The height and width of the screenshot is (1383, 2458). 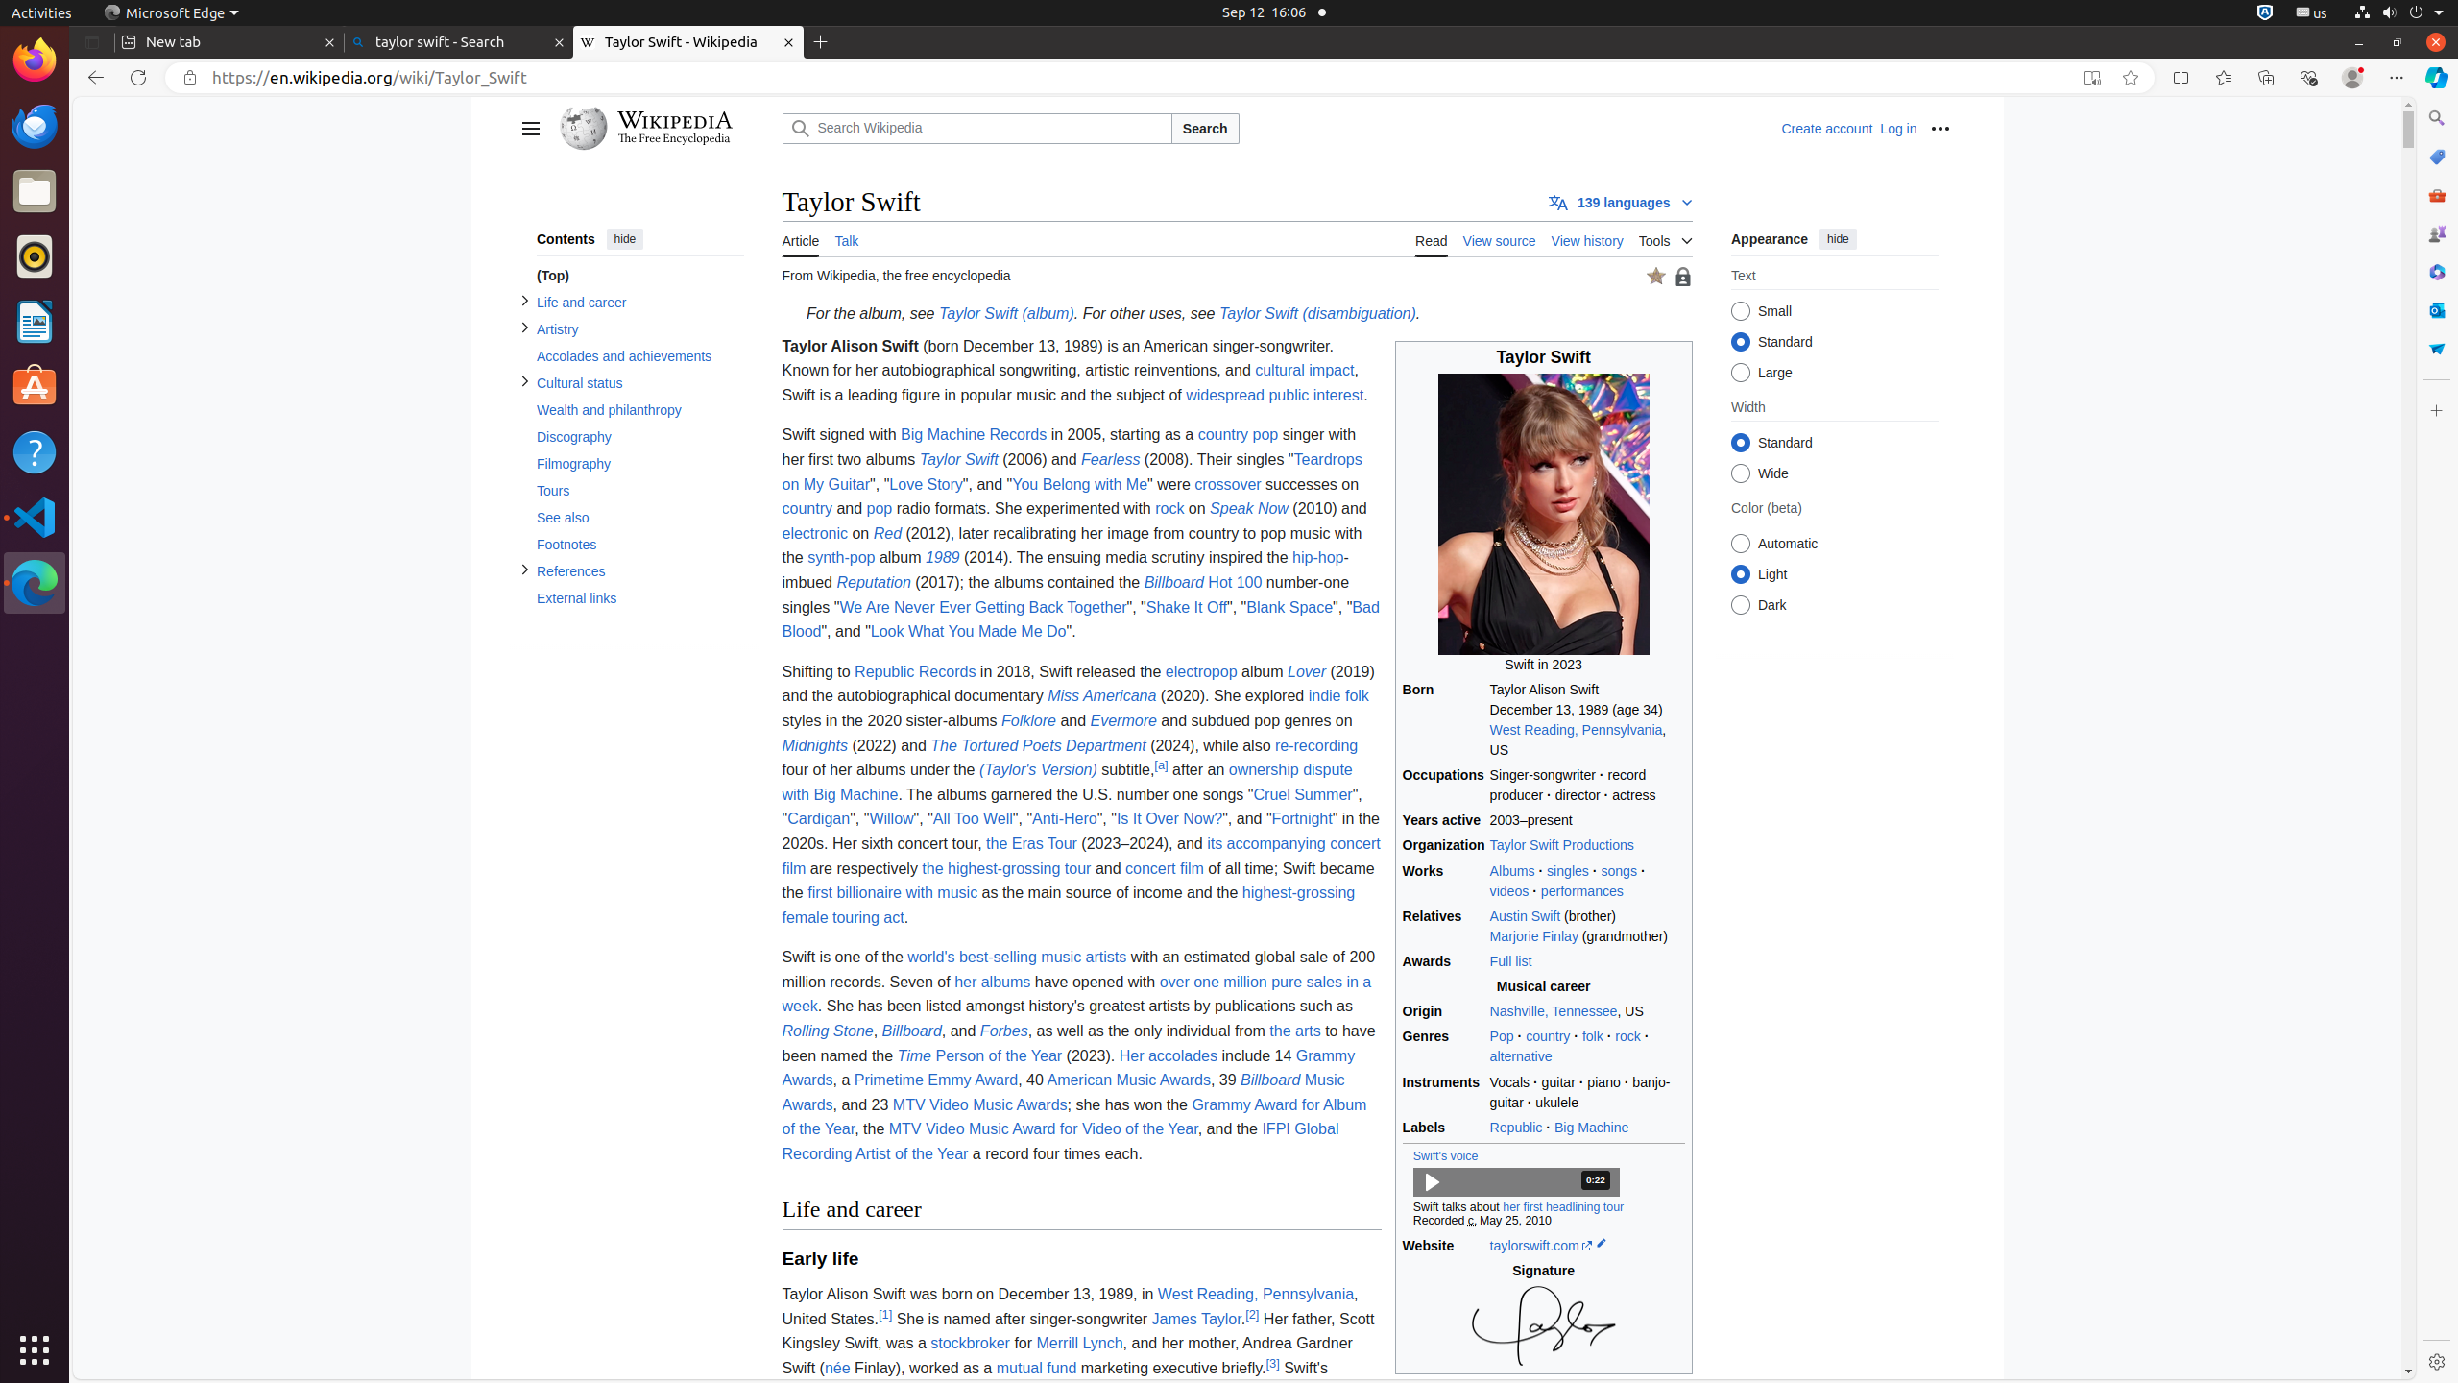 I want to click on American Music Awards, so click(x=1129, y=1080).